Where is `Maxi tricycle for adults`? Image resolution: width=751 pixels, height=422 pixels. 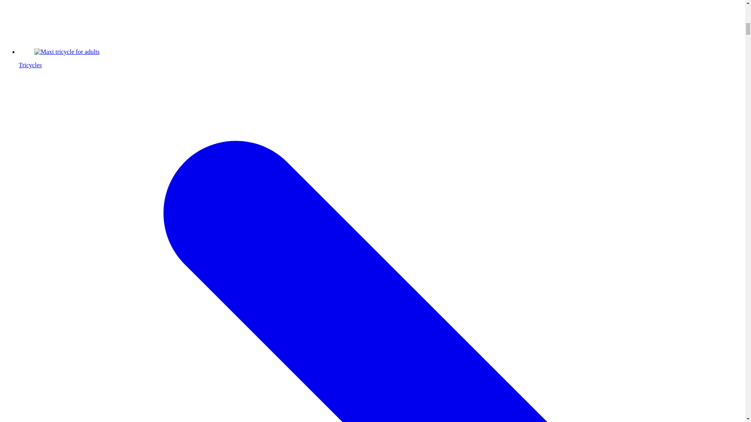
Maxi tricycle for adults is located at coordinates (67, 52).